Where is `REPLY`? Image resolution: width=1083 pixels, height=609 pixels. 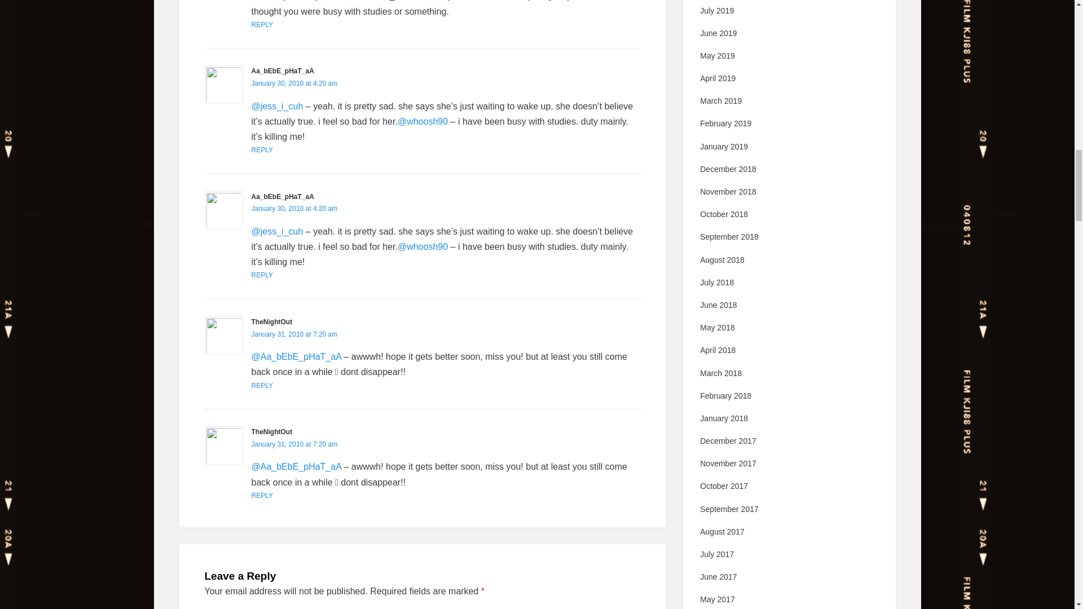
REPLY is located at coordinates (262, 386).